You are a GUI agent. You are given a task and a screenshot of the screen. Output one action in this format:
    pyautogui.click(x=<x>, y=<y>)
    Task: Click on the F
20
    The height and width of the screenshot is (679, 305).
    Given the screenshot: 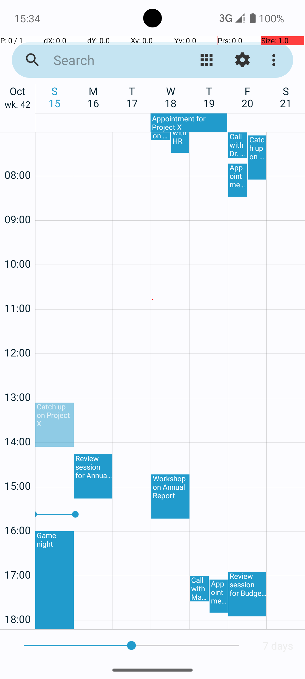 What is the action you would take?
    pyautogui.click(x=247, y=97)
    